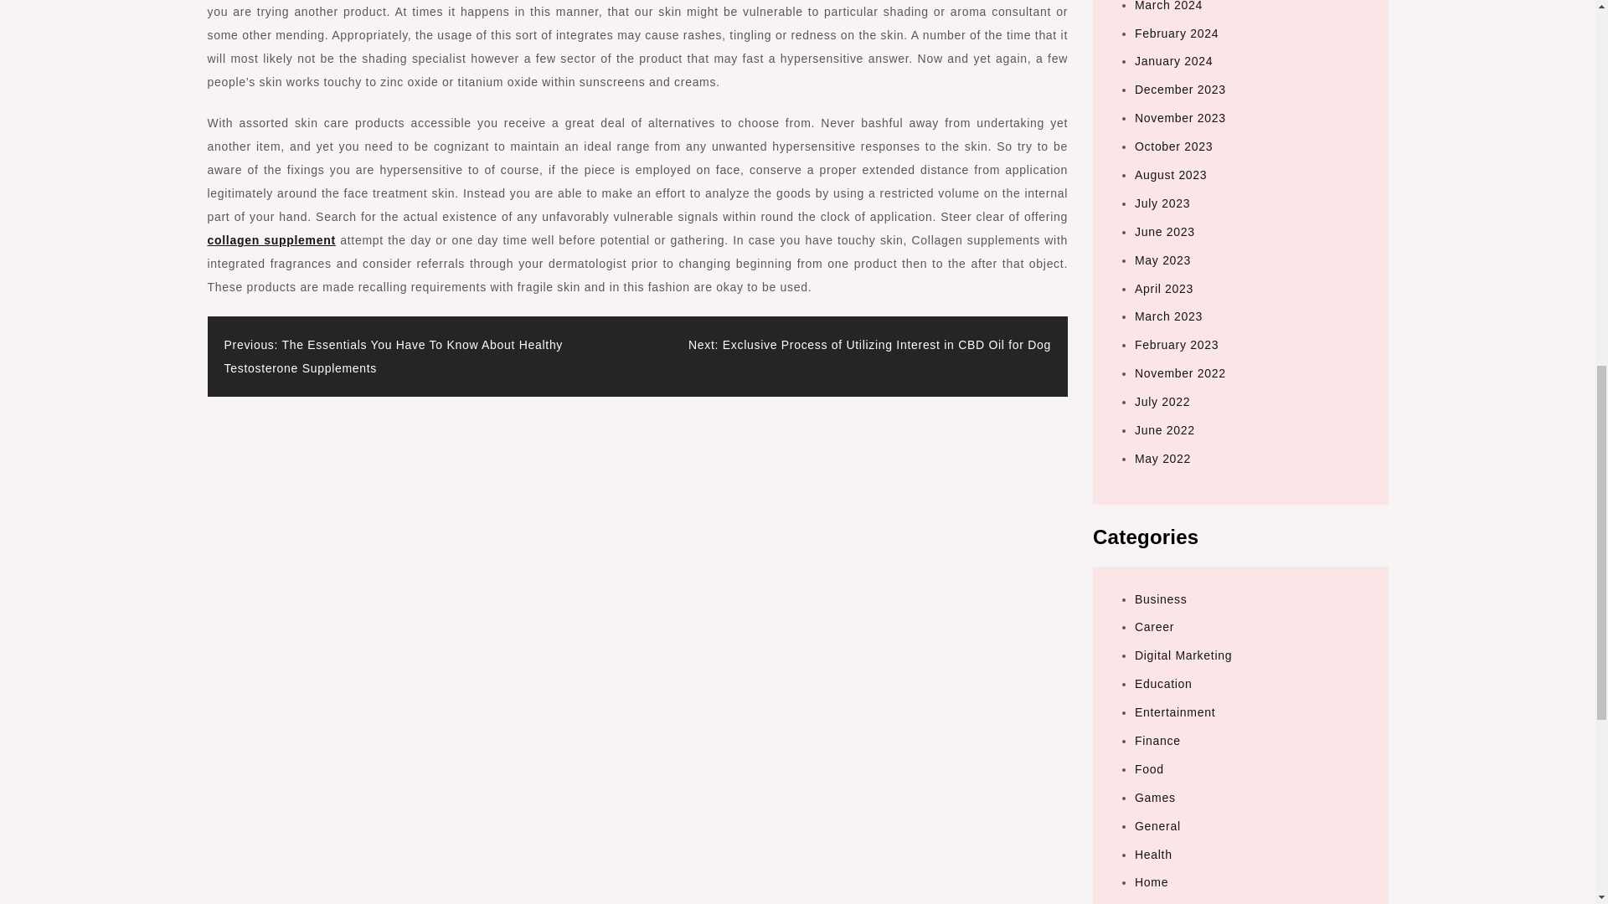 This screenshot has width=1608, height=904. I want to click on February 2023, so click(1177, 345).